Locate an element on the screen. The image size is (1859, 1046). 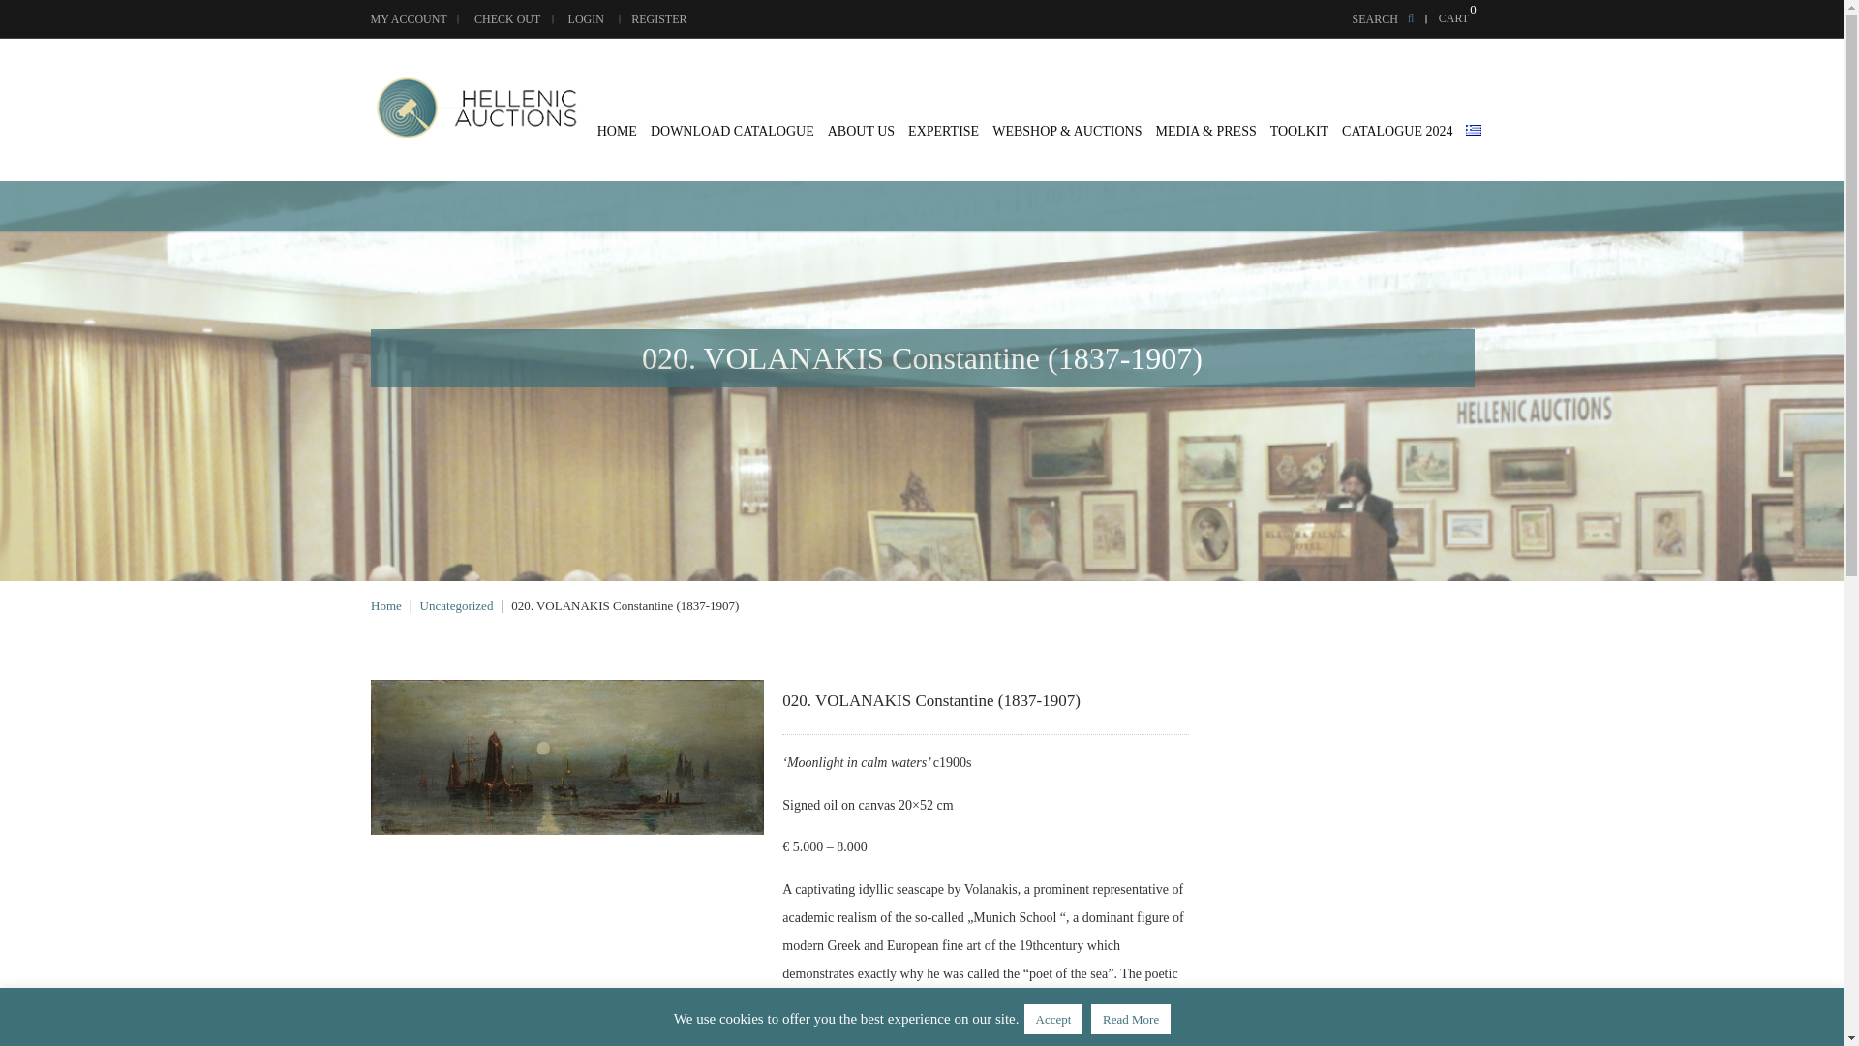
CATALOGUE 2024 is located at coordinates (1396, 130).